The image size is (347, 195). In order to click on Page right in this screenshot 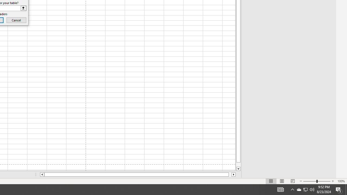, I will do `click(230, 174)`.